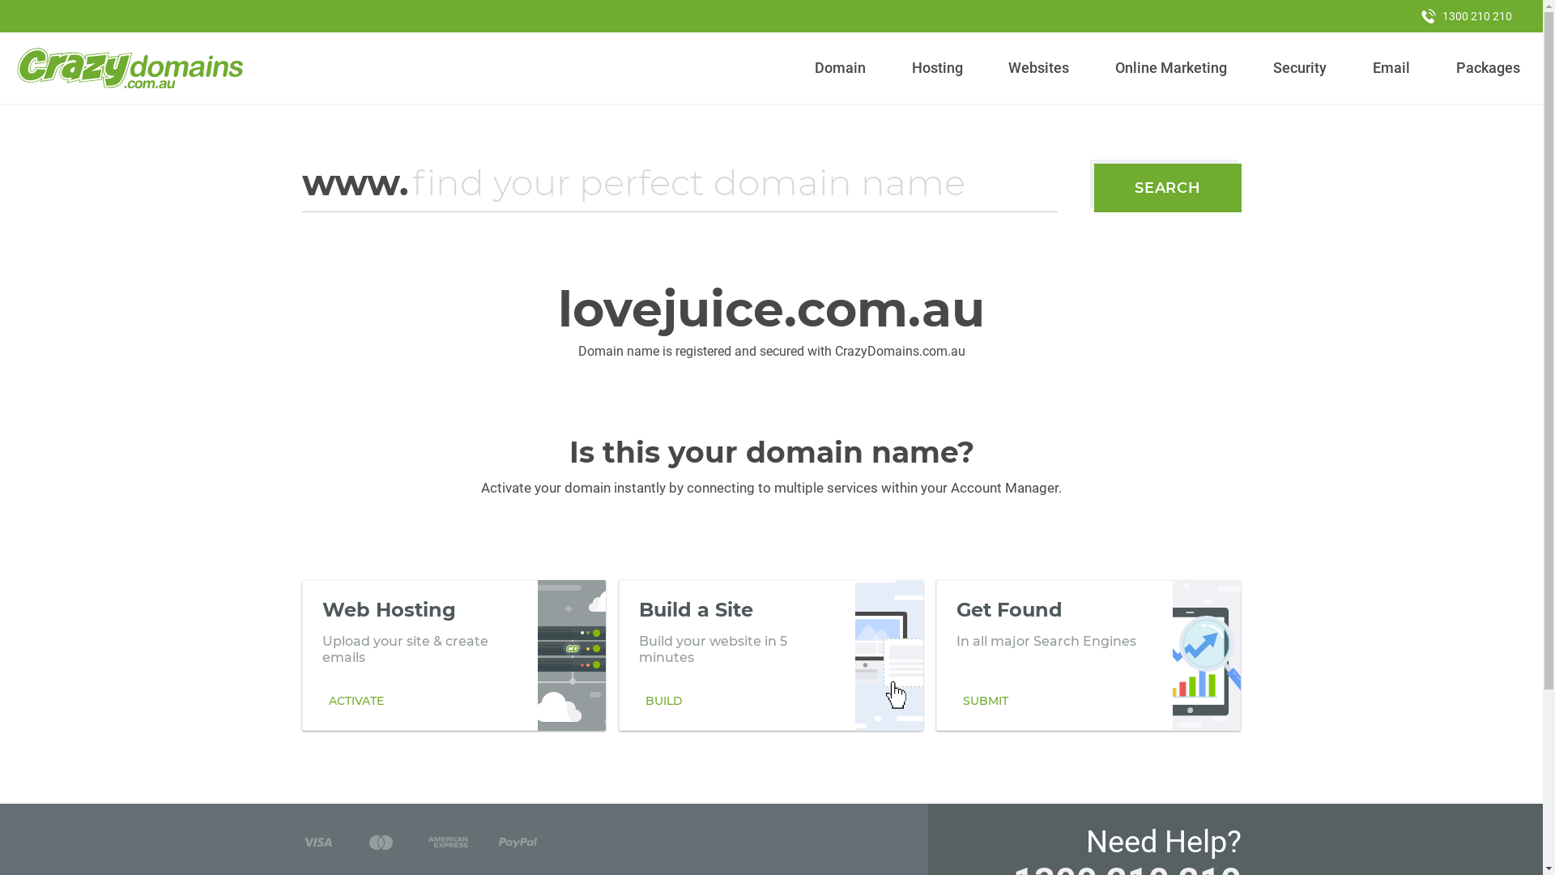 This screenshot has width=1555, height=875. Describe the element at coordinates (1301, 68) in the screenshot. I see `Security` at that location.